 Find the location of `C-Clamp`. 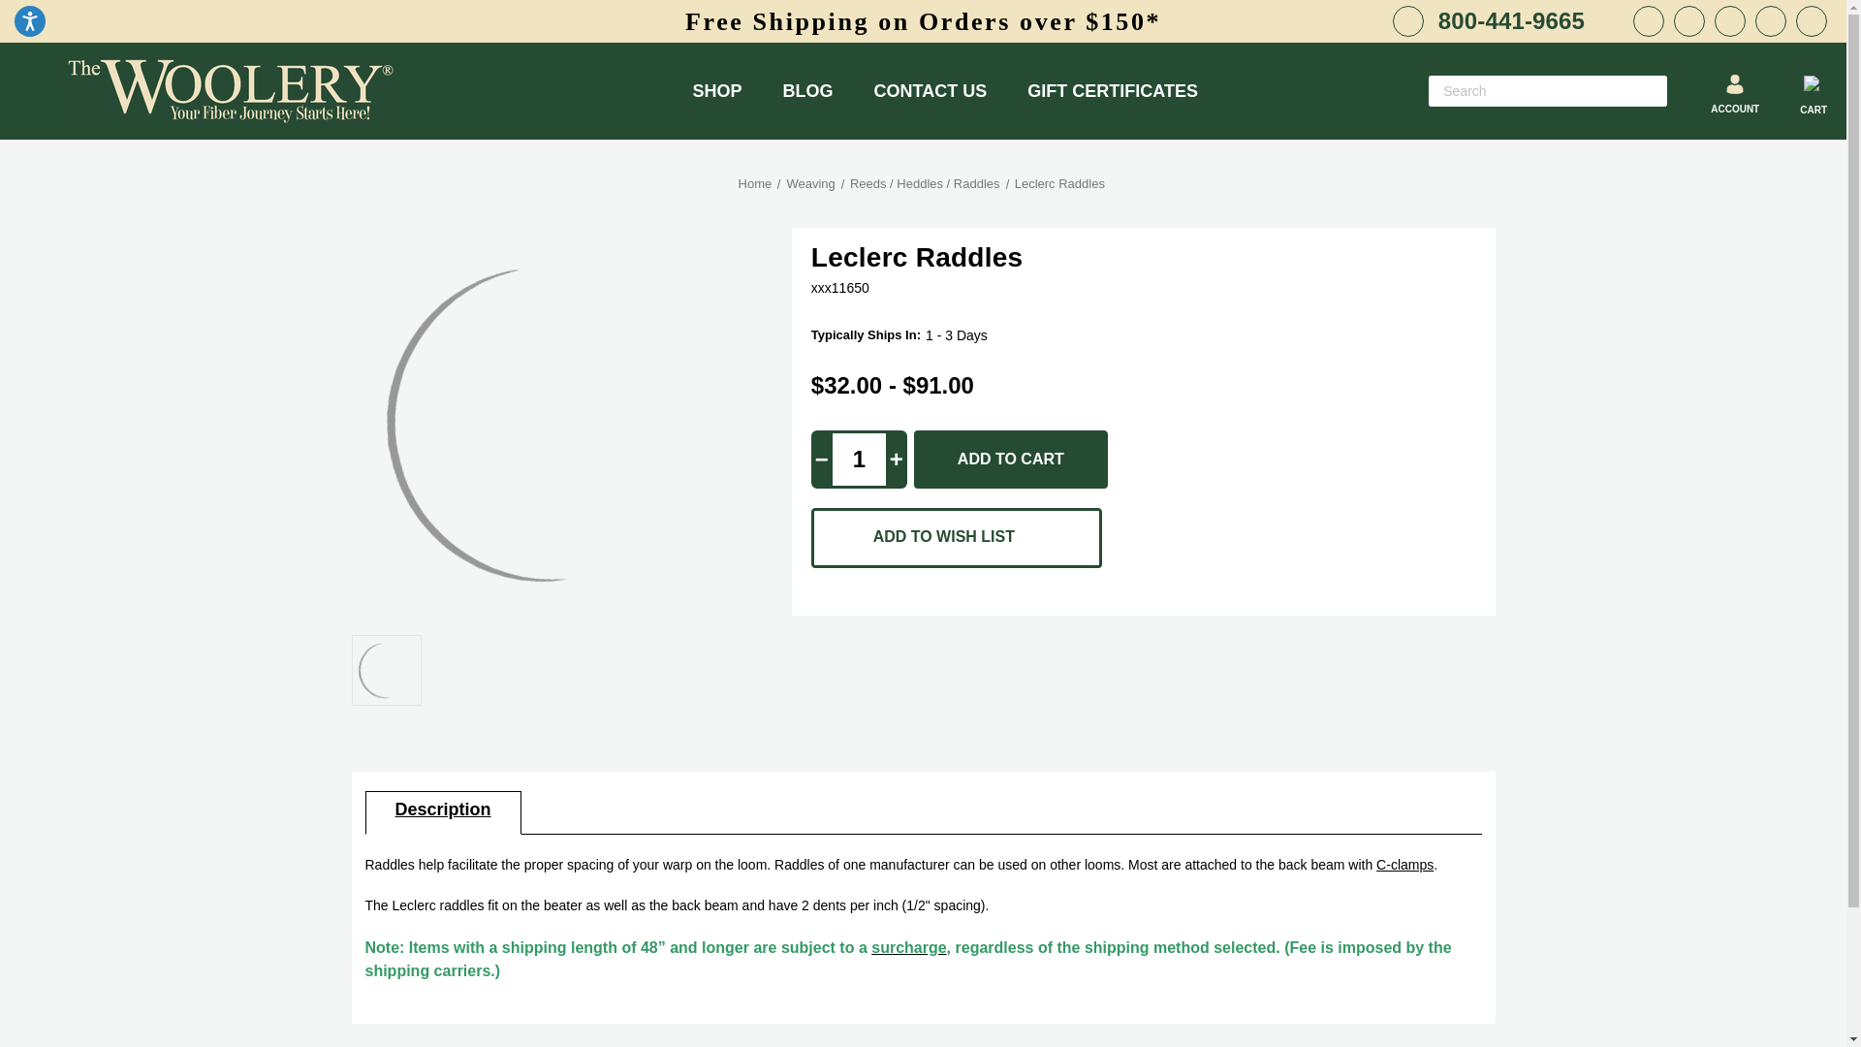

C-Clamp is located at coordinates (1404, 865).